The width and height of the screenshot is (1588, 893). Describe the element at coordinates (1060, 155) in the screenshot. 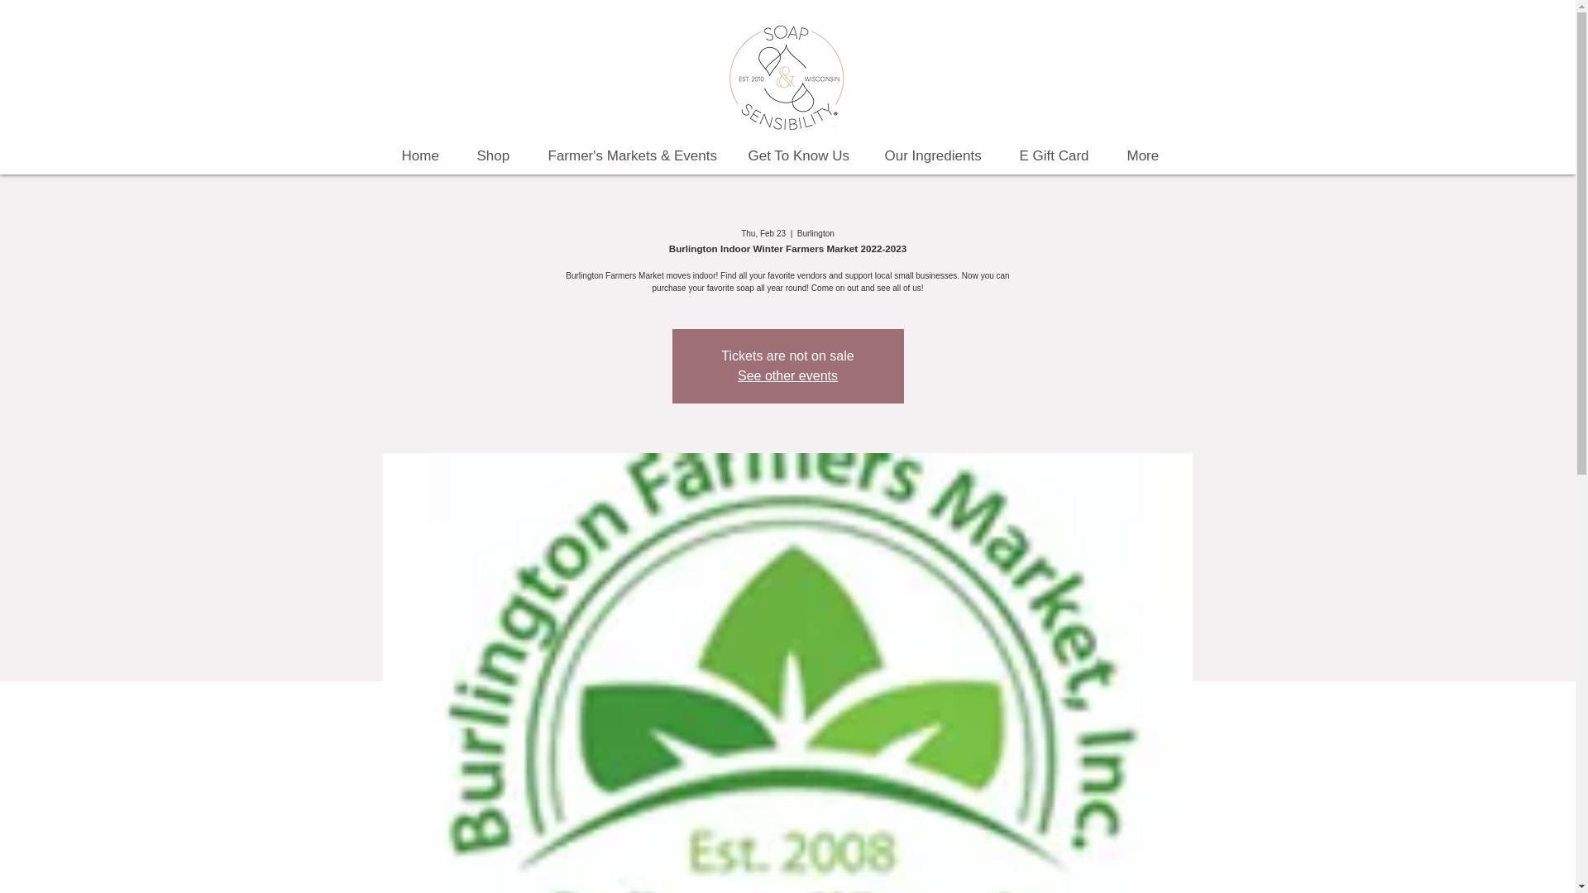

I see `E Gift Card` at that location.